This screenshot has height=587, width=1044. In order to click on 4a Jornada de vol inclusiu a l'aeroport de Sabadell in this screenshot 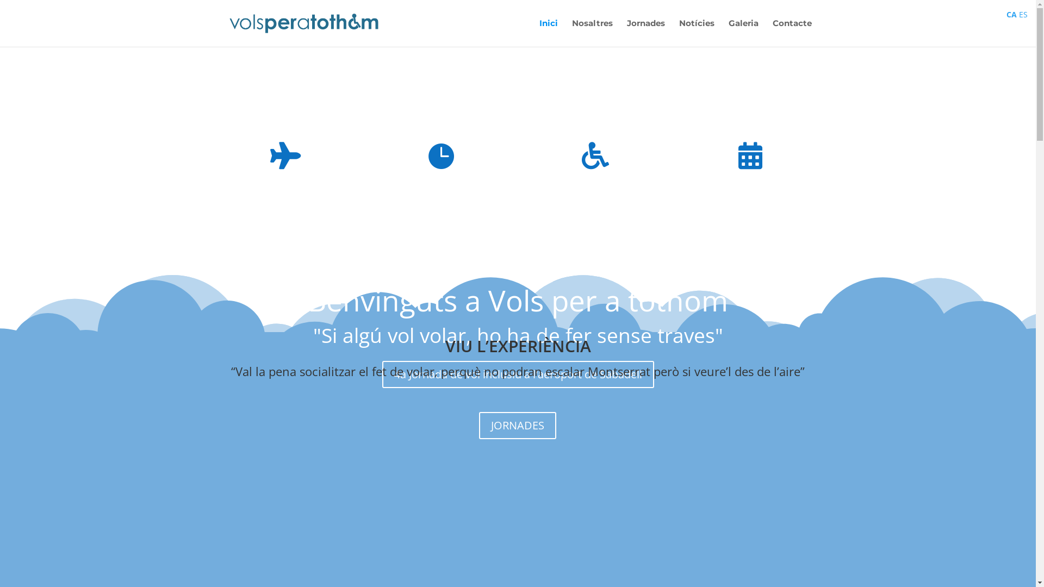, I will do `click(518, 374)`.